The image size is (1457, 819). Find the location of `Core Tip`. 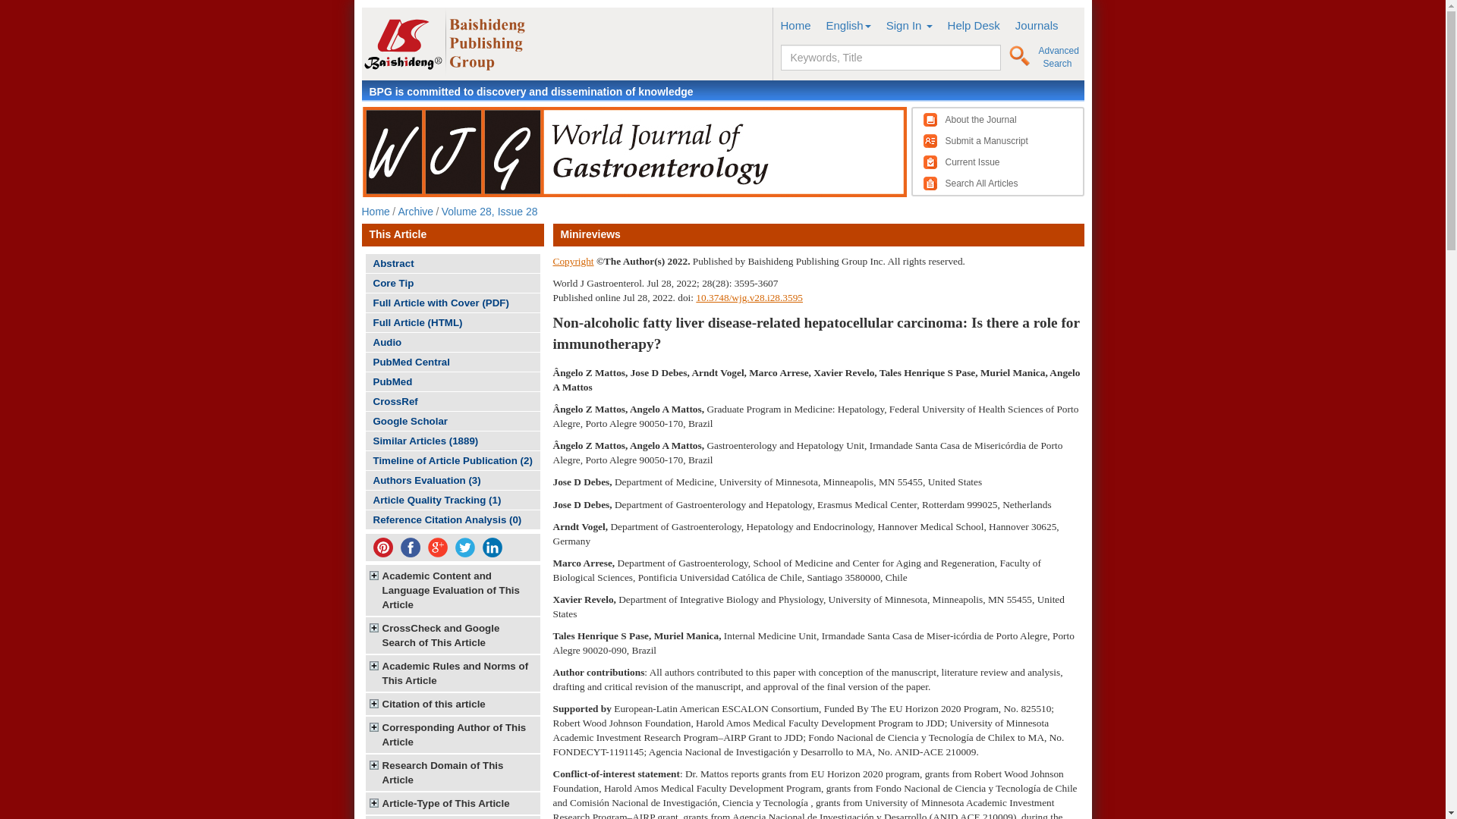

Core Tip is located at coordinates (452, 282).